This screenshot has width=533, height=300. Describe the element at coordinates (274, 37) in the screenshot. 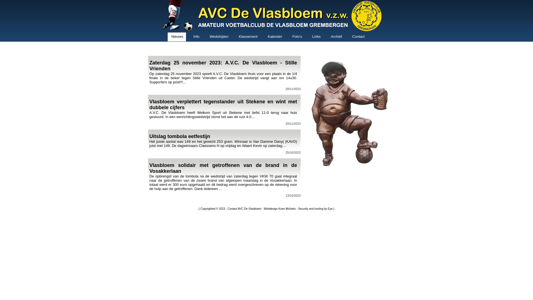

I see `Kalender` at that location.